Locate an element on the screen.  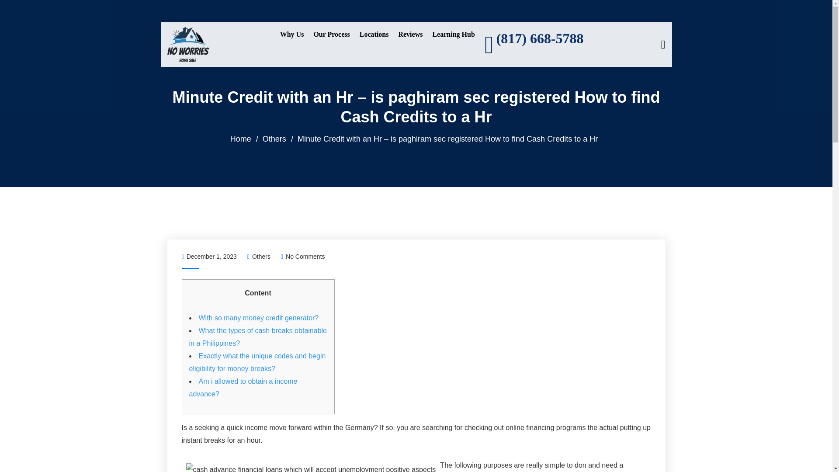
Sell My House Fast in Dallas-Ft. Worth is located at coordinates (187, 44).